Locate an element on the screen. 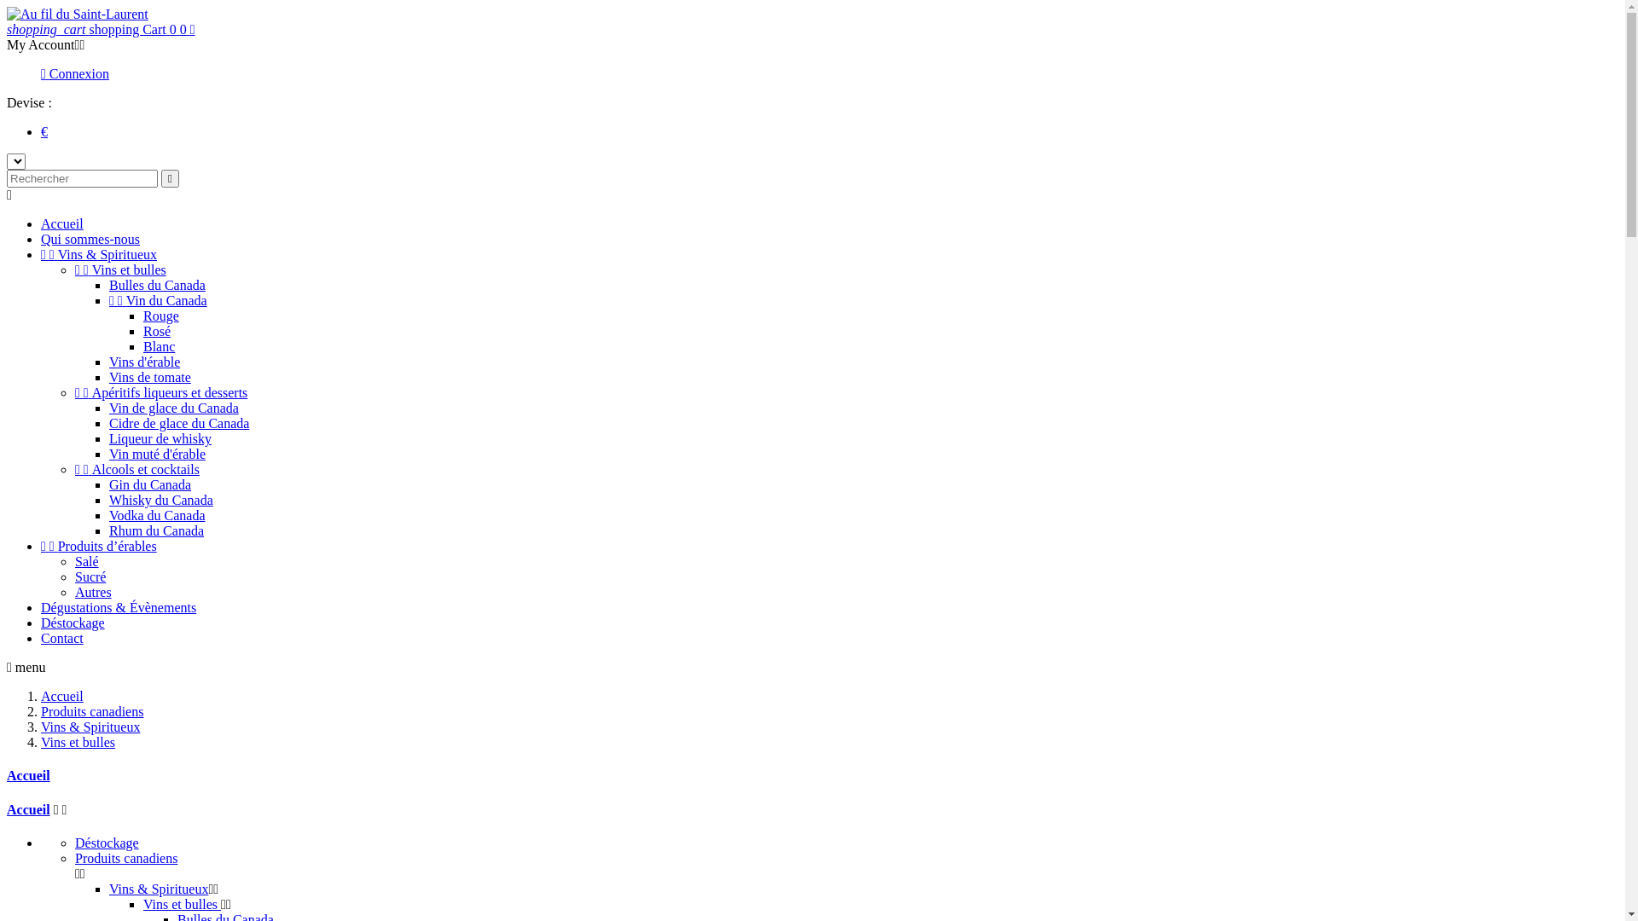 The height and width of the screenshot is (921, 1638). Produits canadiens is located at coordinates (126, 858).